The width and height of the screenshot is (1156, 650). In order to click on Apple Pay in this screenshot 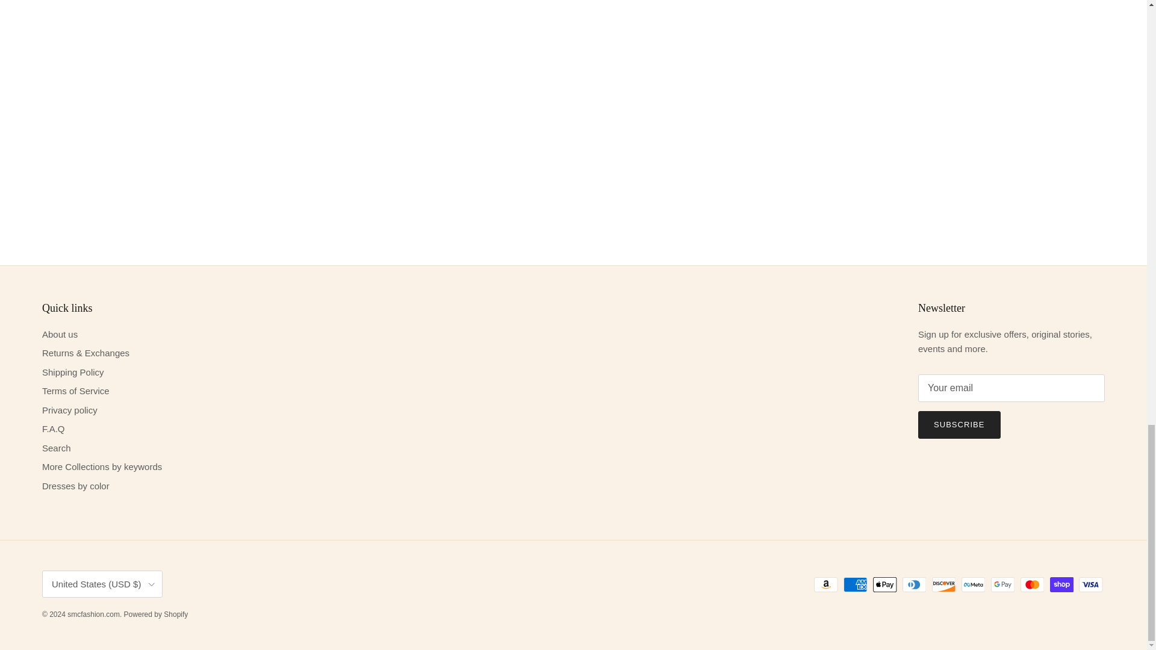, I will do `click(884, 584)`.